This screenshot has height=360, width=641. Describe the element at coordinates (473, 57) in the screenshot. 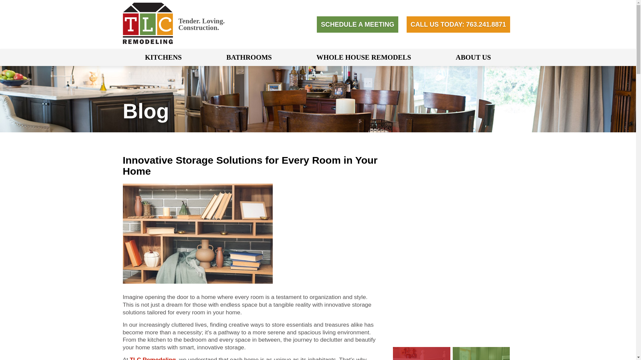

I see `ABOUT US` at that location.